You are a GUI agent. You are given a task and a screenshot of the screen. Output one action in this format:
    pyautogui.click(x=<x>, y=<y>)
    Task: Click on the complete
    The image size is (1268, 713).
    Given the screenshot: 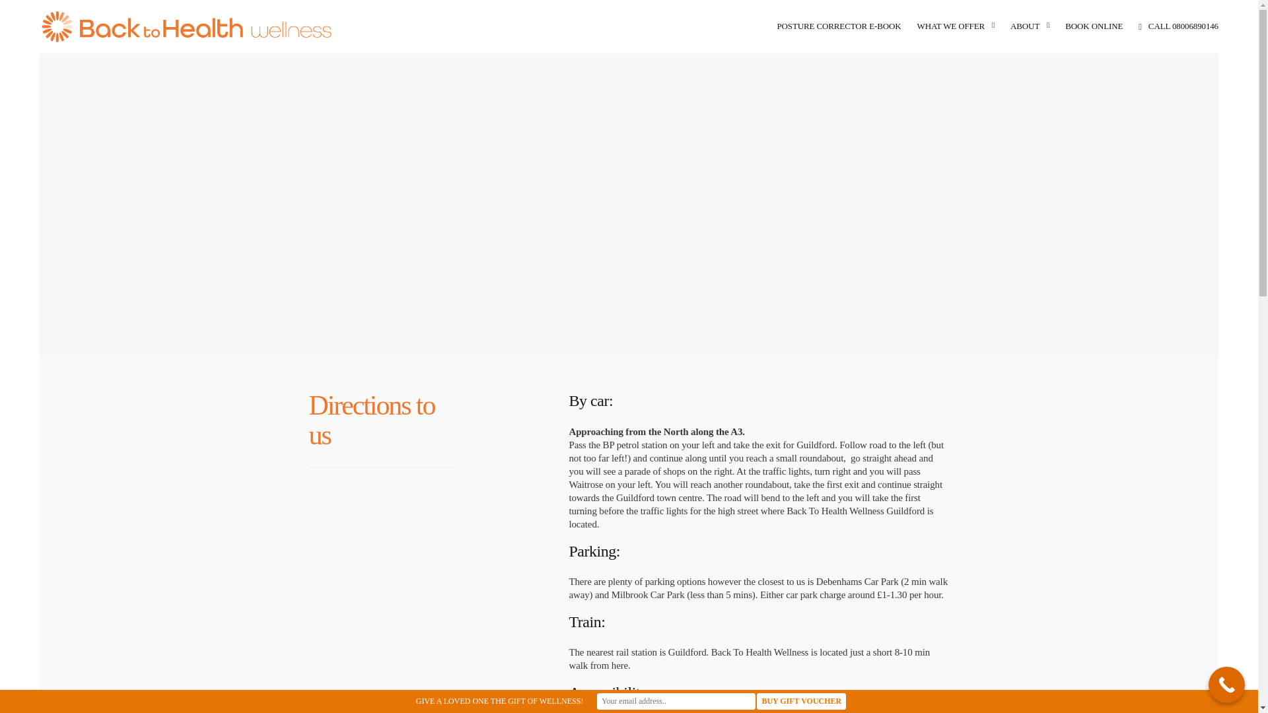 What is the action you would take?
    pyautogui.click(x=382, y=569)
    